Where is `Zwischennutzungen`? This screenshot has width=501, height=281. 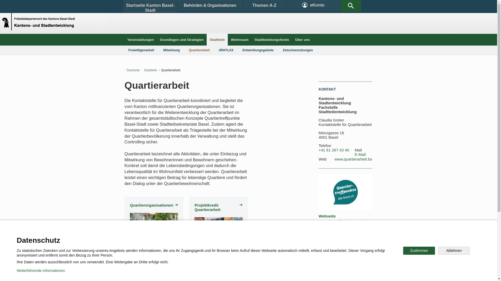
Zwischennutzungen is located at coordinates (298, 50).